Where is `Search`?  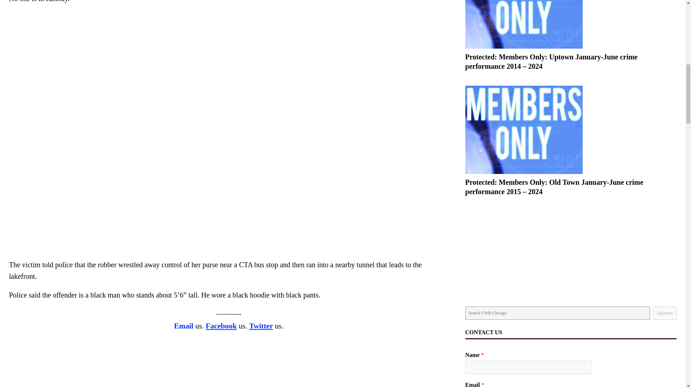
Search is located at coordinates (665, 313).